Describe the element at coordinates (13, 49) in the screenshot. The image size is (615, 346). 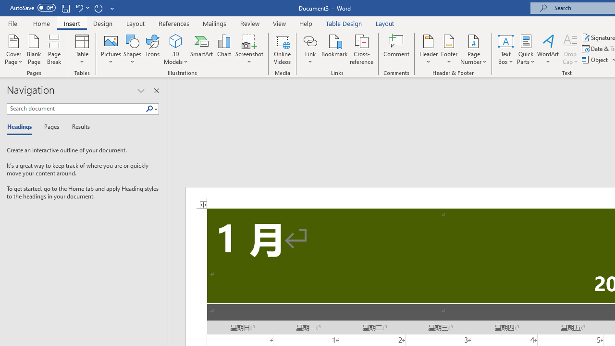
I see `Cover Page` at that location.